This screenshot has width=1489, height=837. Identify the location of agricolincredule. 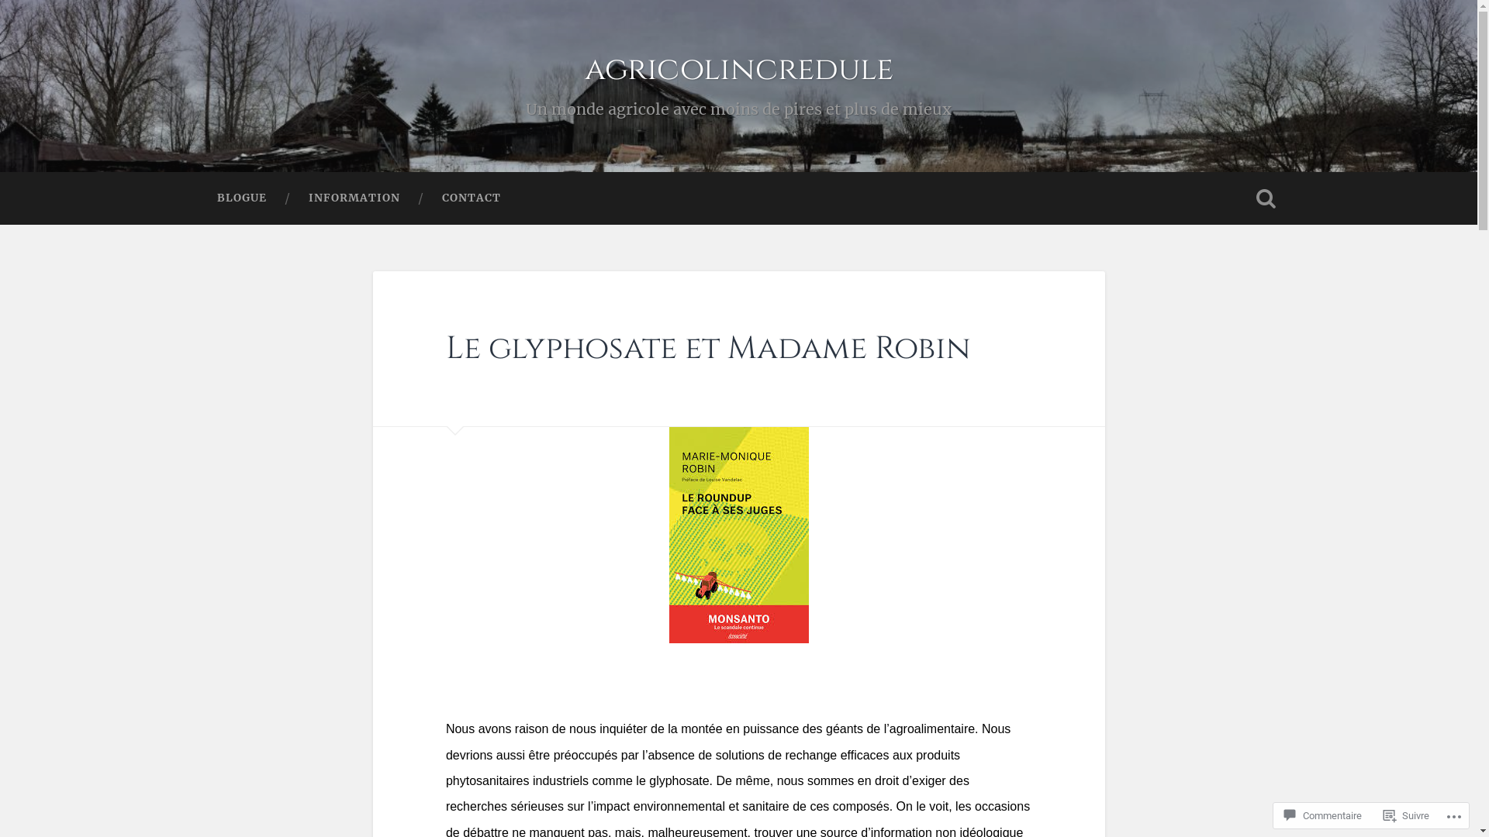
(739, 70).